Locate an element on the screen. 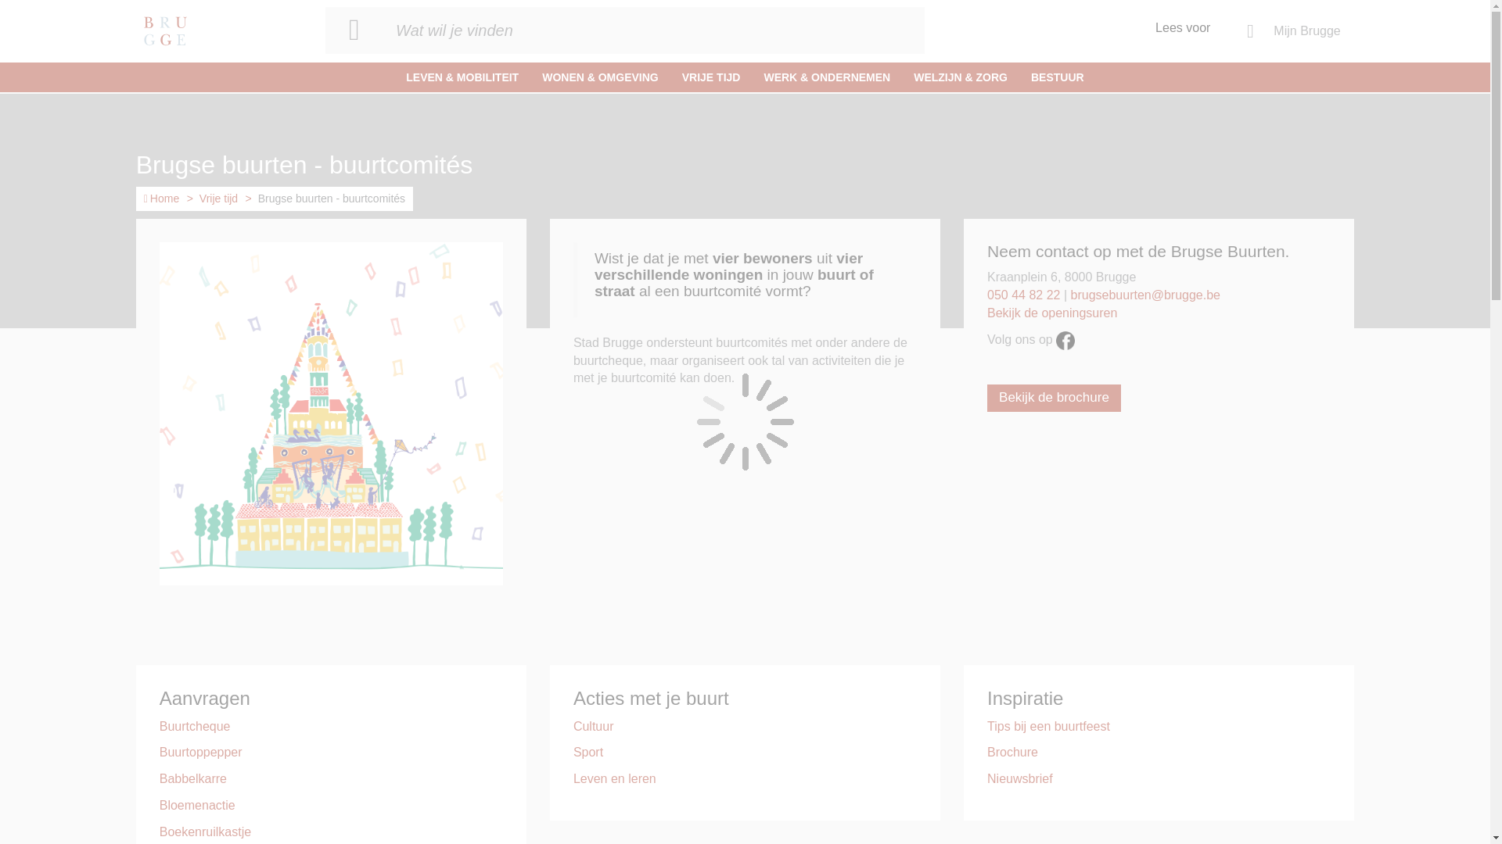  Babbelkarre is located at coordinates (193, 778).